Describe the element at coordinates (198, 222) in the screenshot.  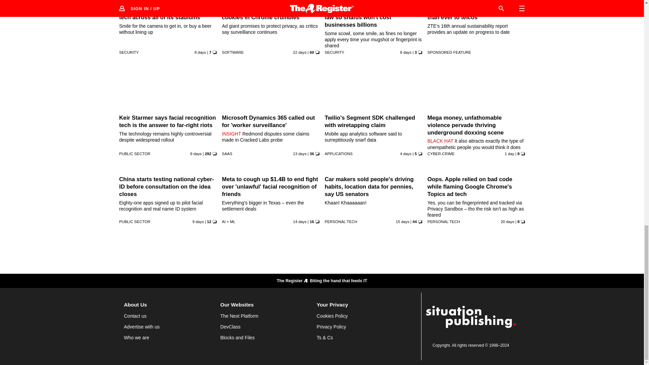
I see `5 Aug 2024 5:15` at that location.